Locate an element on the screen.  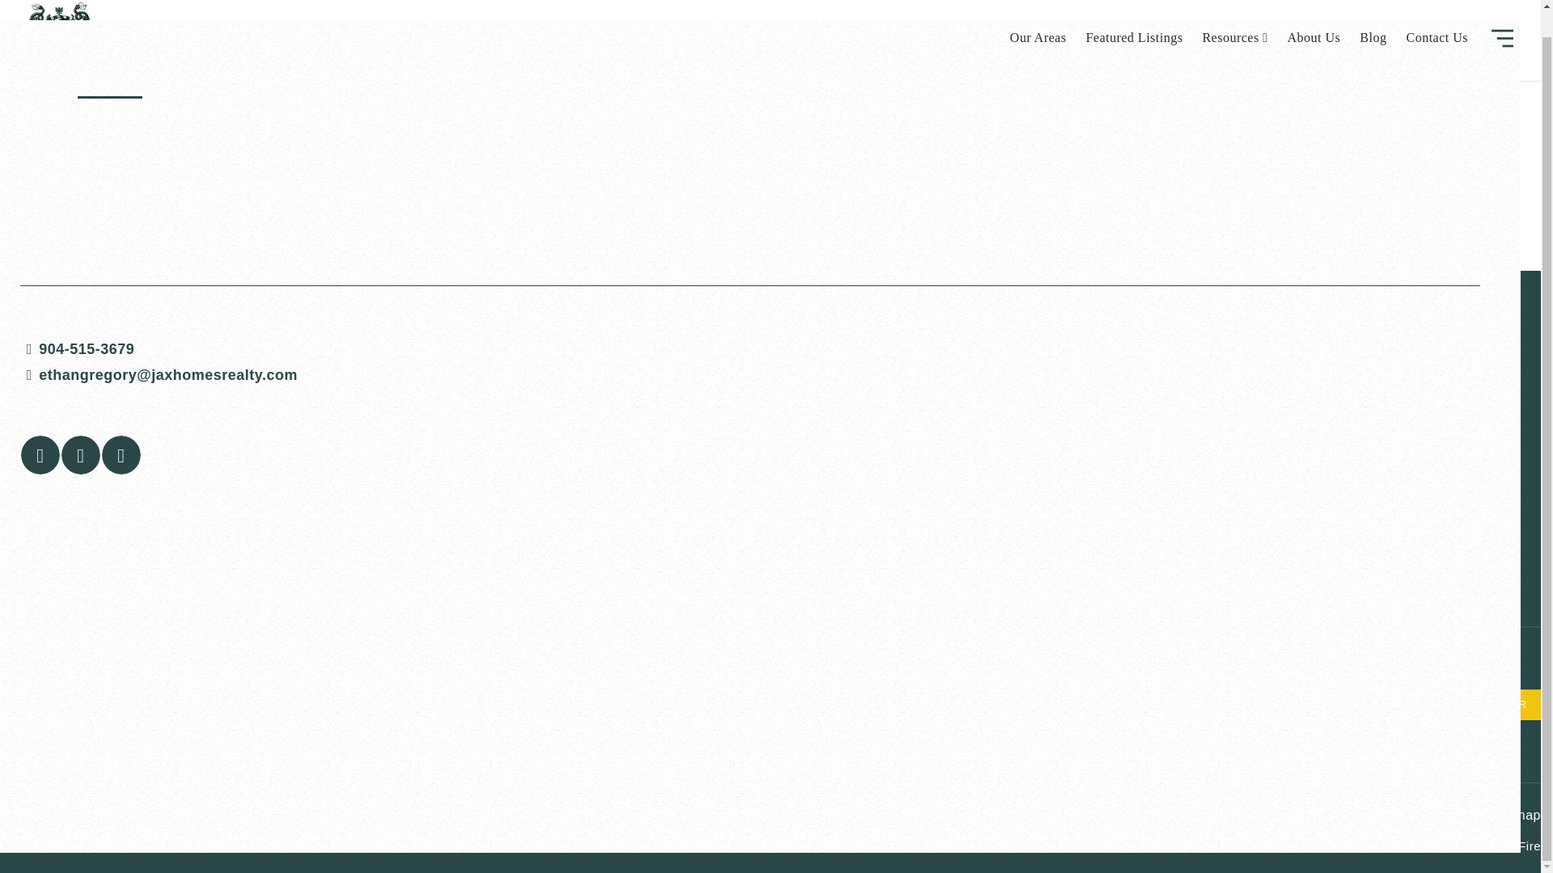
904-515-3679 is located at coordinates (749, 322).